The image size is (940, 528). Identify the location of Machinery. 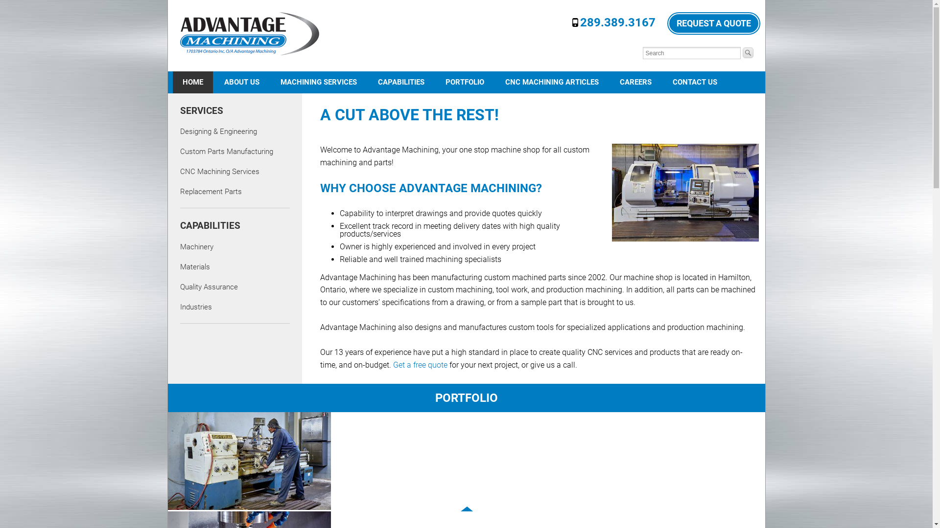
(197, 247).